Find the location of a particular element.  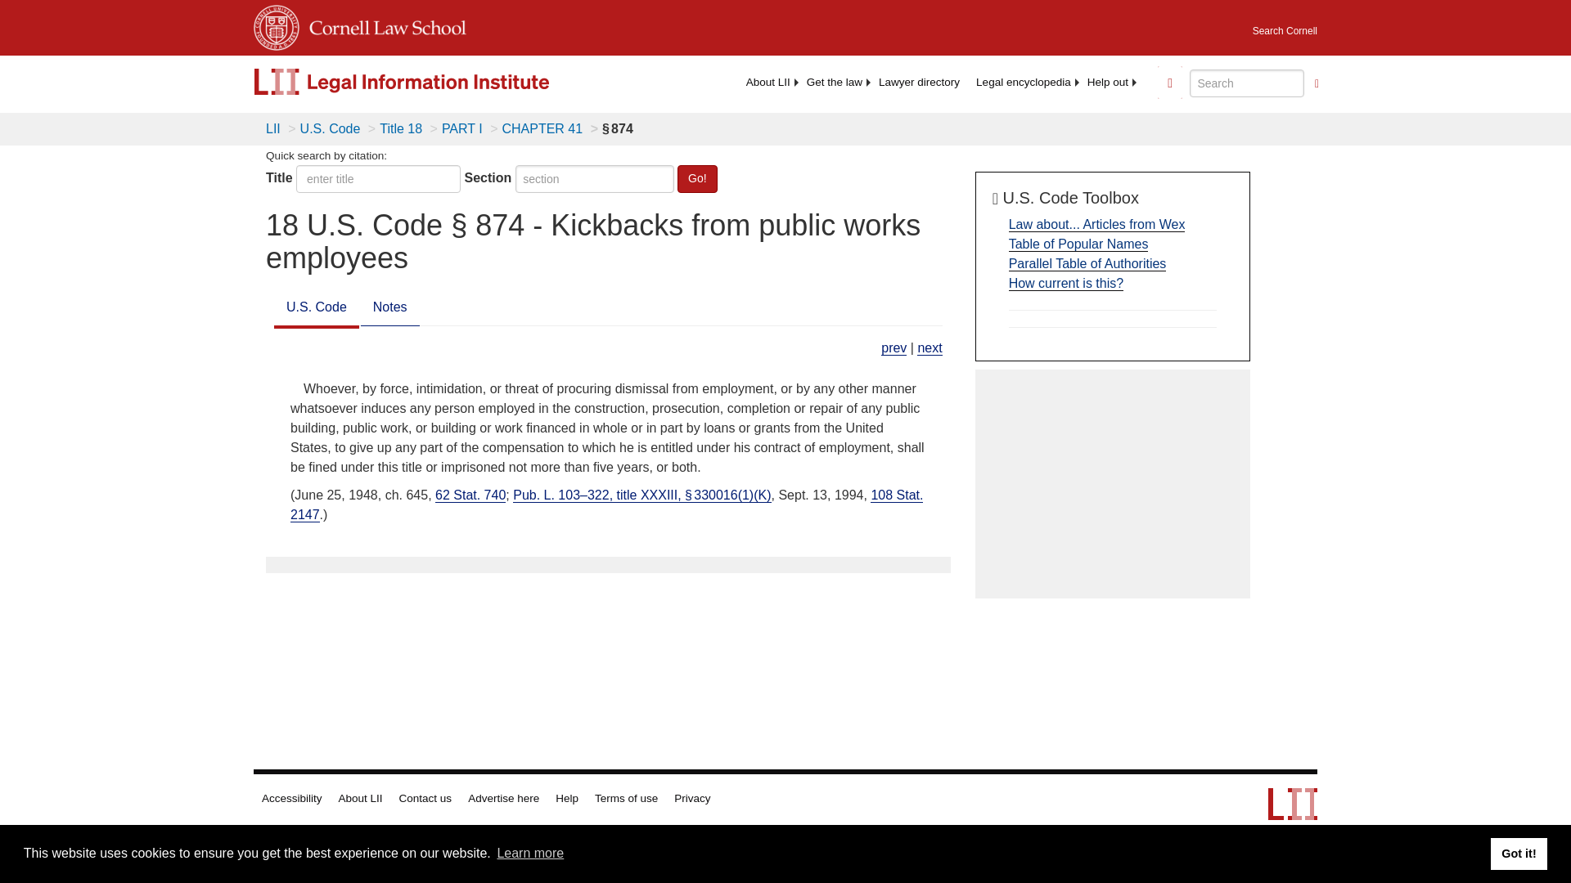

US Code Title number is located at coordinates (378, 178).